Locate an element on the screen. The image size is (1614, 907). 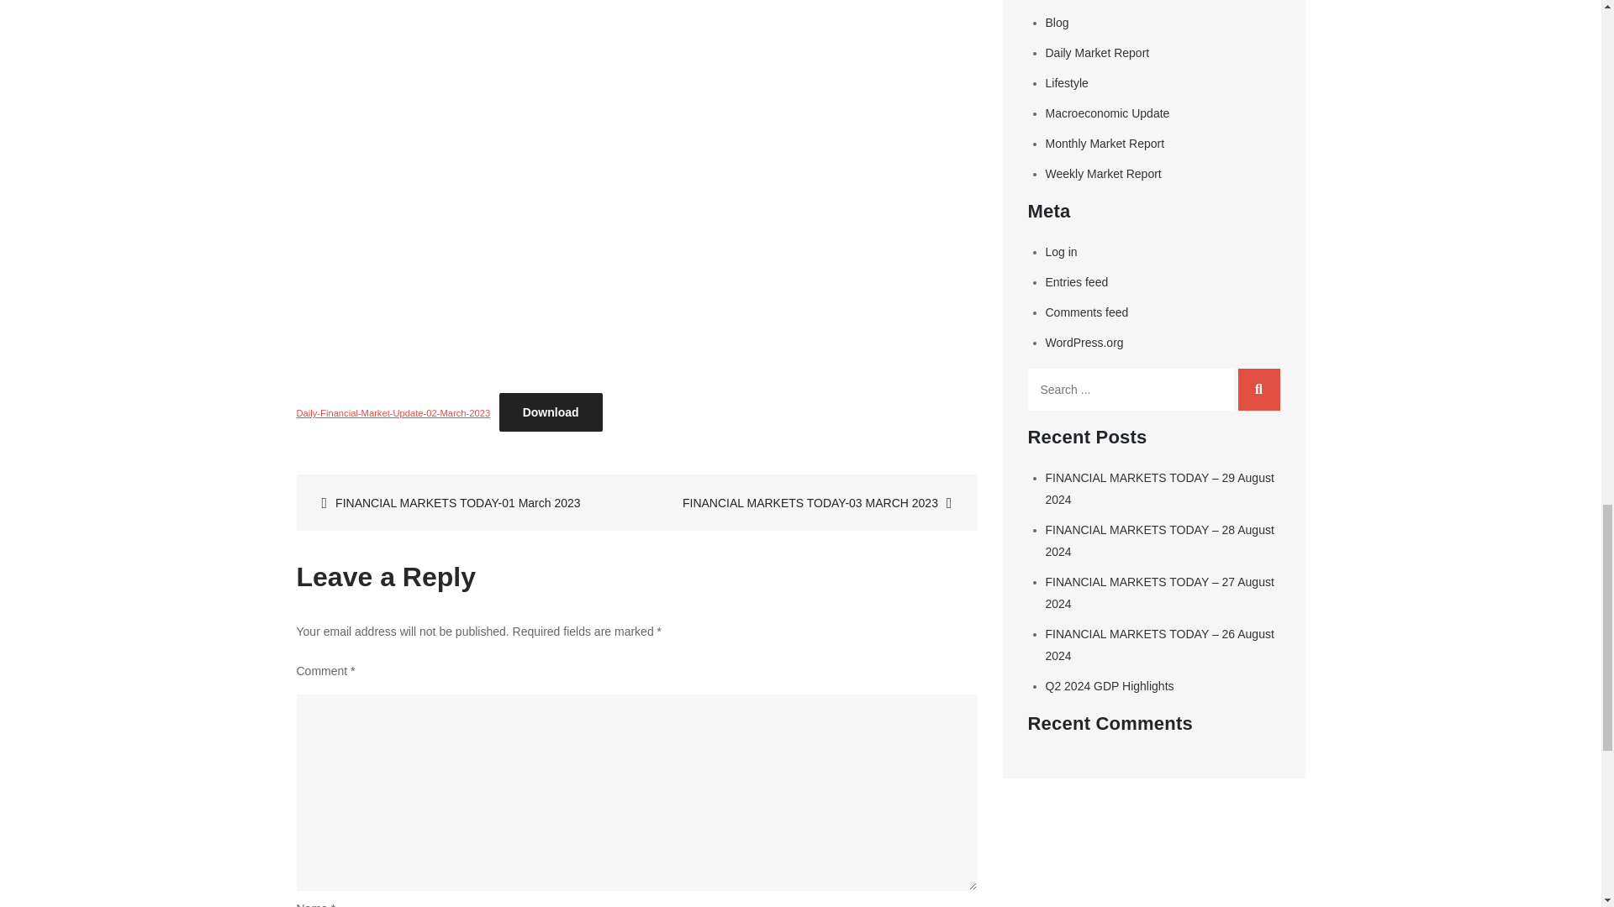
FINANCIAL MARKETS TODAY-01 March 2023 is located at coordinates (467, 502).